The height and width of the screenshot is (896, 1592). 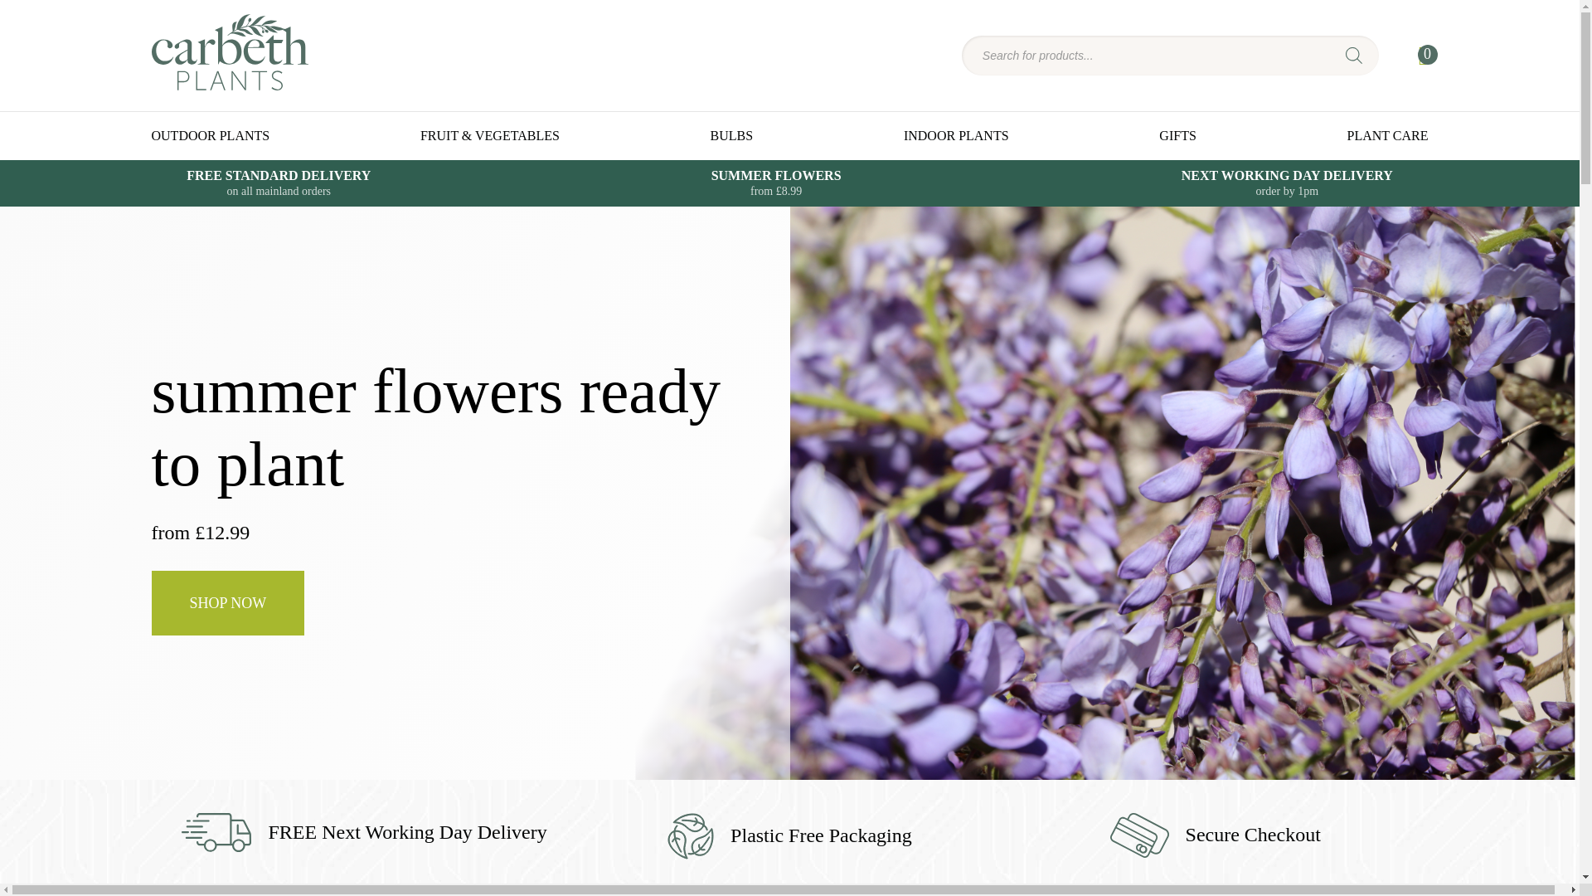 What do you see at coordinates (1287, 183) in the screenshot?
I see `NEXT WORKING DAY DELIVERY` at bounding box center [1287, 183].